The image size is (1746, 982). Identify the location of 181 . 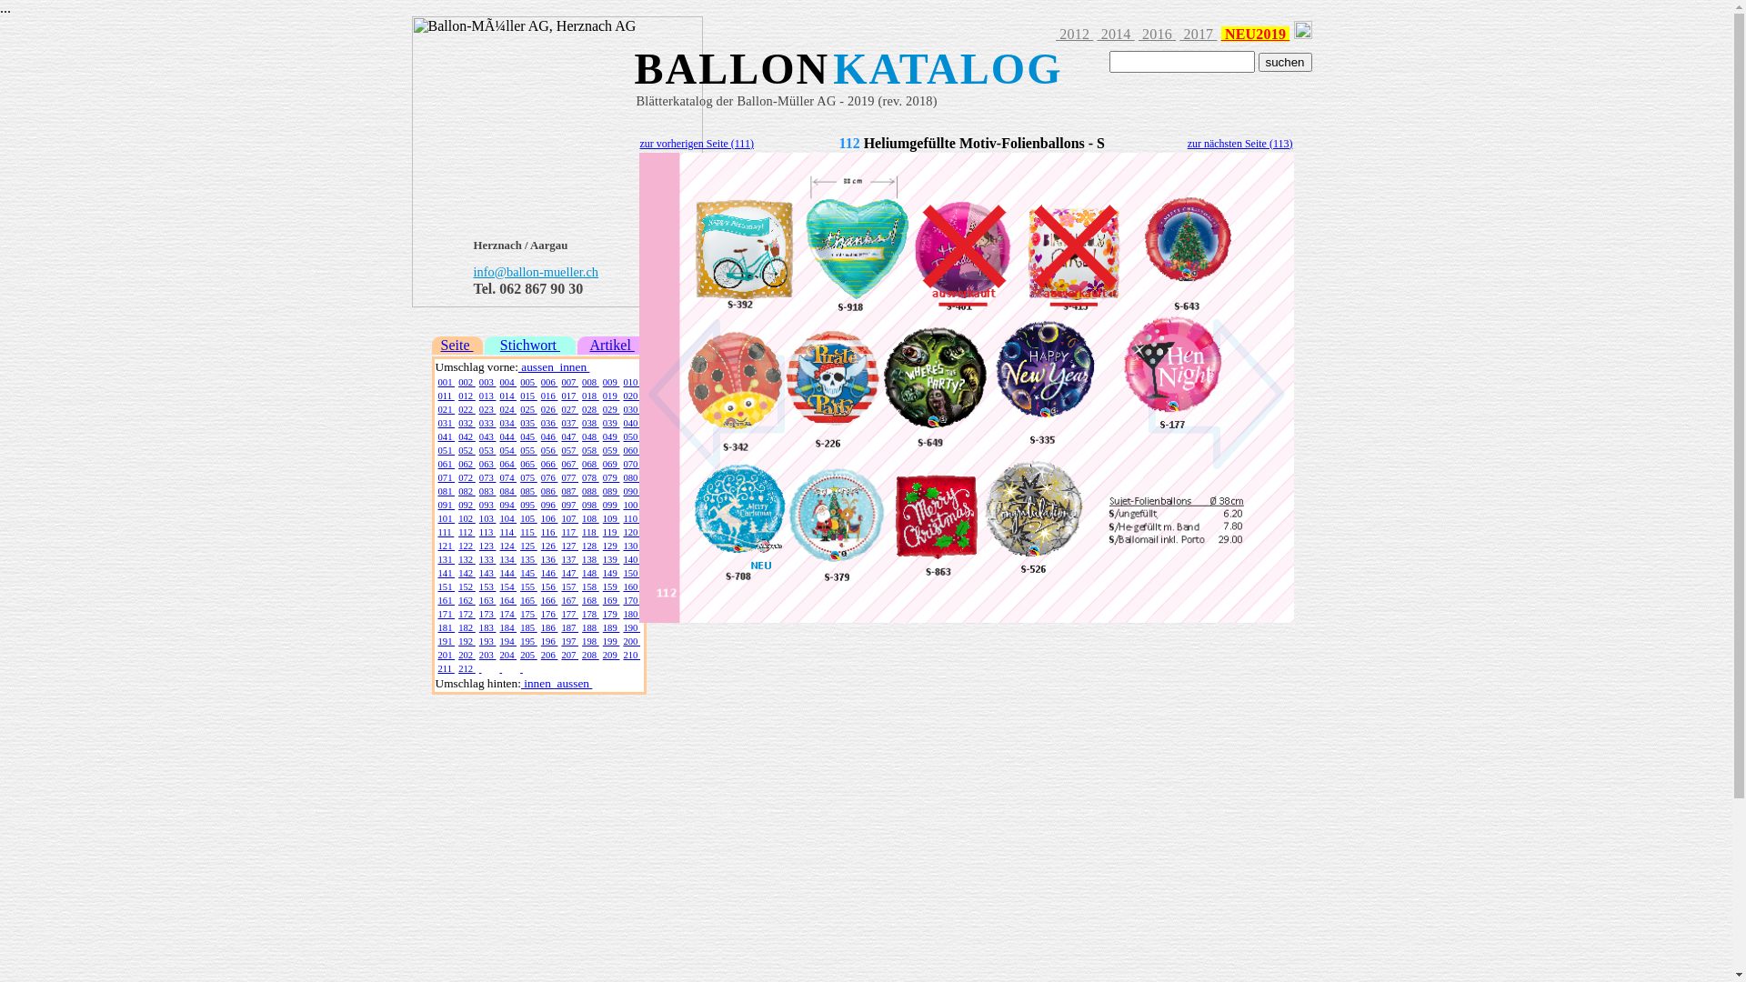
(447, 627).